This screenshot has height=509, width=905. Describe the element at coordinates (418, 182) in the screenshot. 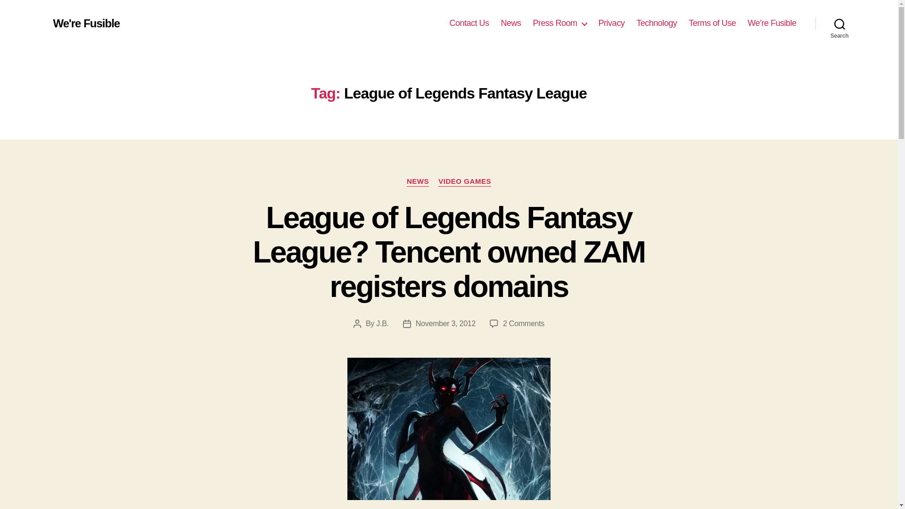

I see `NEWS` at that location.